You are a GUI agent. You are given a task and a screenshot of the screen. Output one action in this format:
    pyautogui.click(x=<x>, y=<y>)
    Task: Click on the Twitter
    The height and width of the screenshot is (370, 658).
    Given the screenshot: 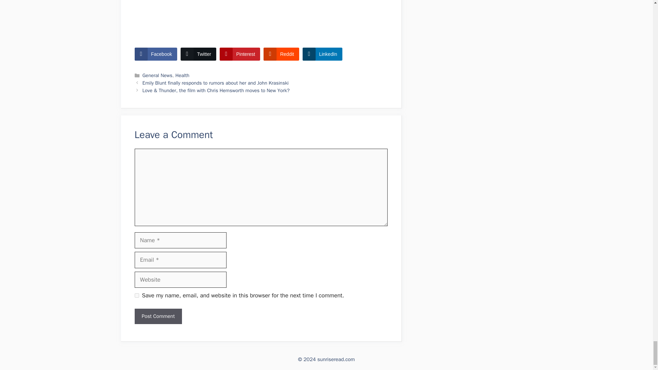 What is the action you would take?
    pyautogui.click(x=198, y=54)
    